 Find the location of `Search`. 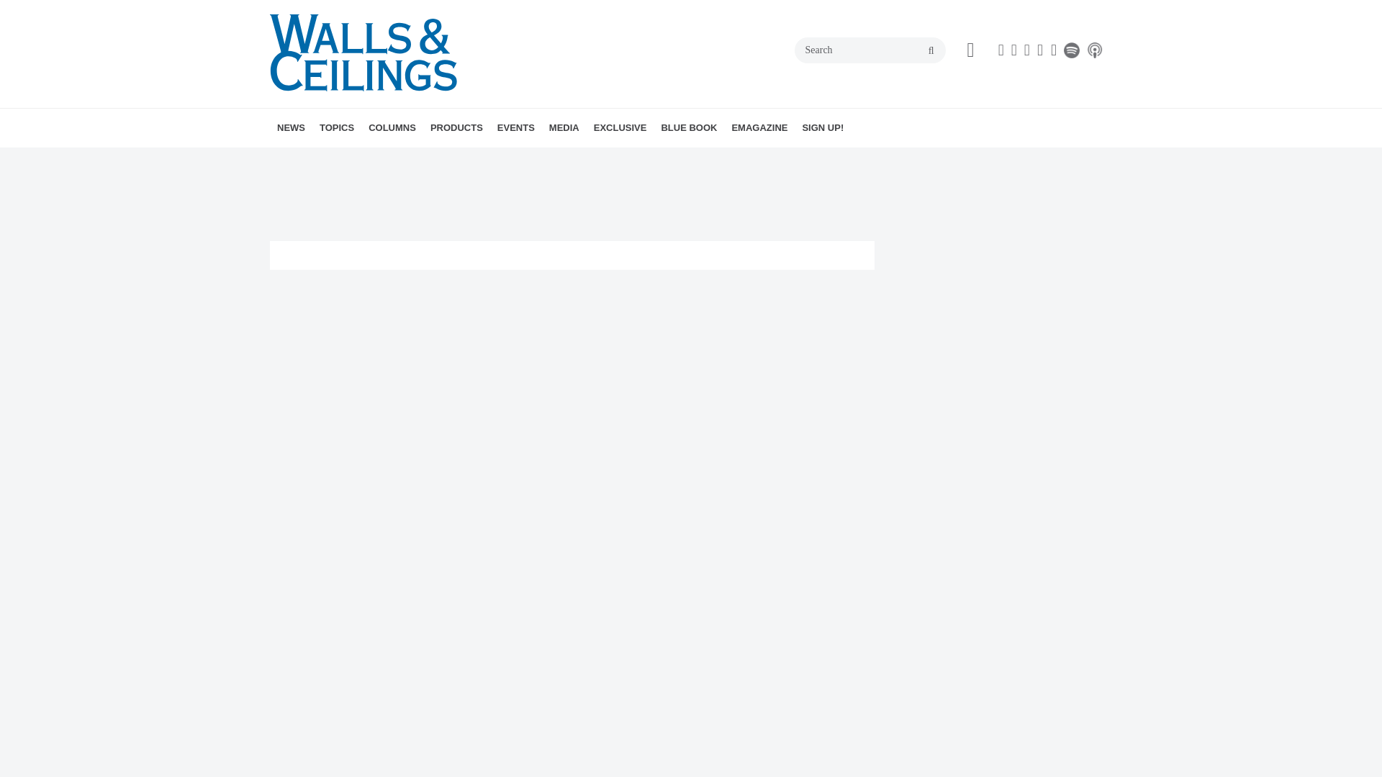

Search is located at coordinates (870, 50).